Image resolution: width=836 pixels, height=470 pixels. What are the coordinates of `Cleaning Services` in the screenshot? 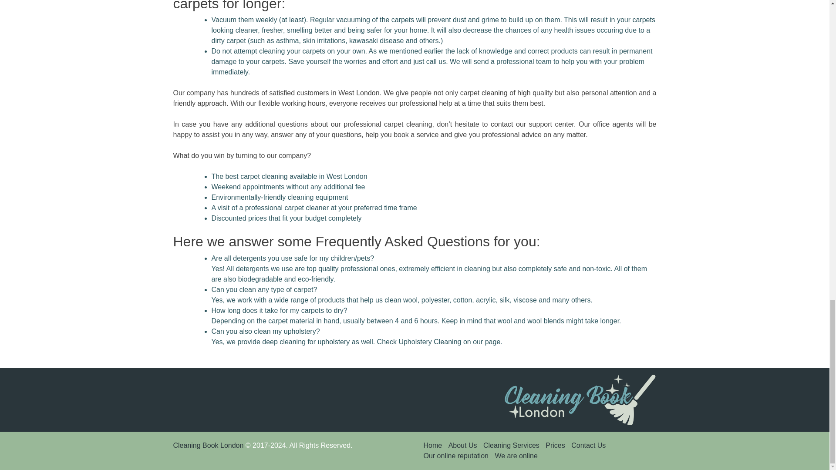 It's located at (511, 446).